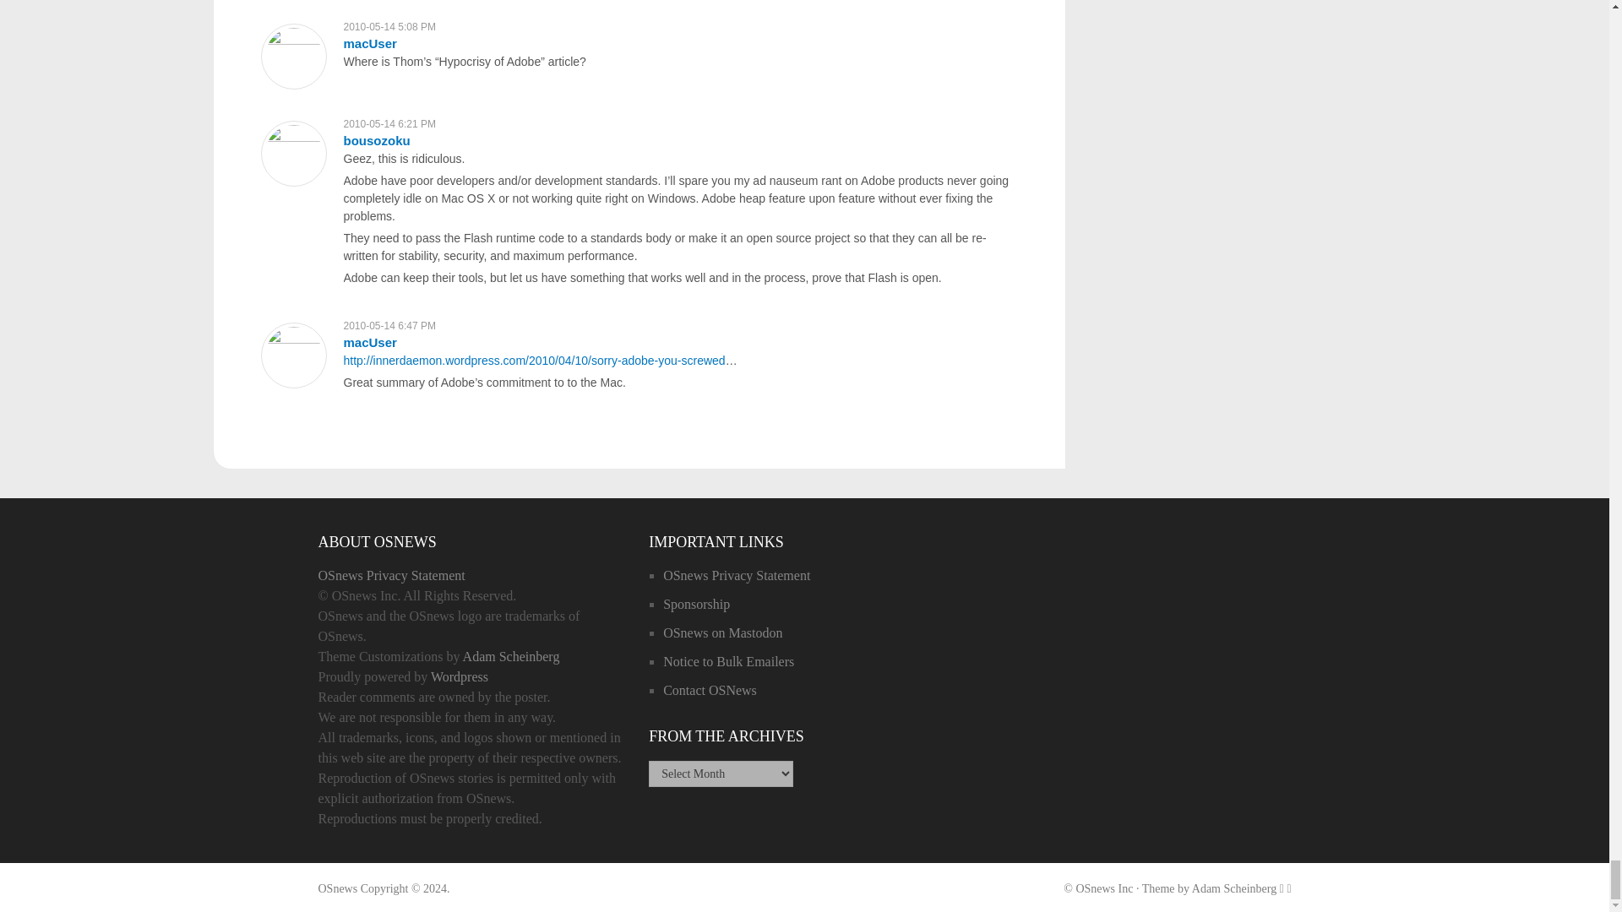  Describe the element at coordinates (337, 888) in the screenshot. I see `Exploring the Future of Computing` at that location.